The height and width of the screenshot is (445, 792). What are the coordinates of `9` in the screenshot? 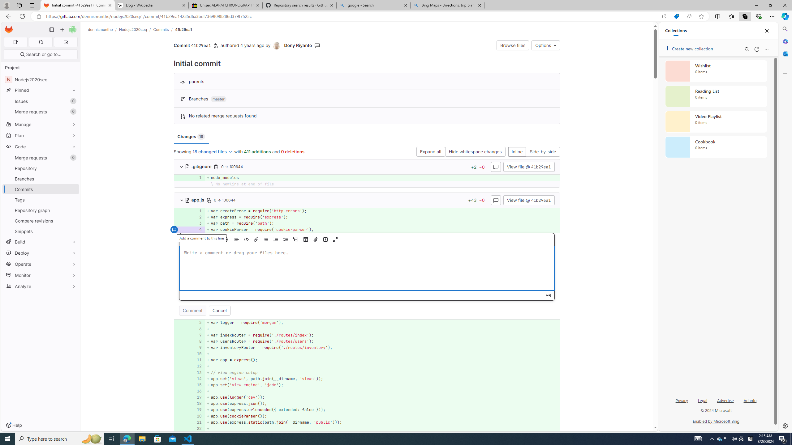 It's located at (197, 348).